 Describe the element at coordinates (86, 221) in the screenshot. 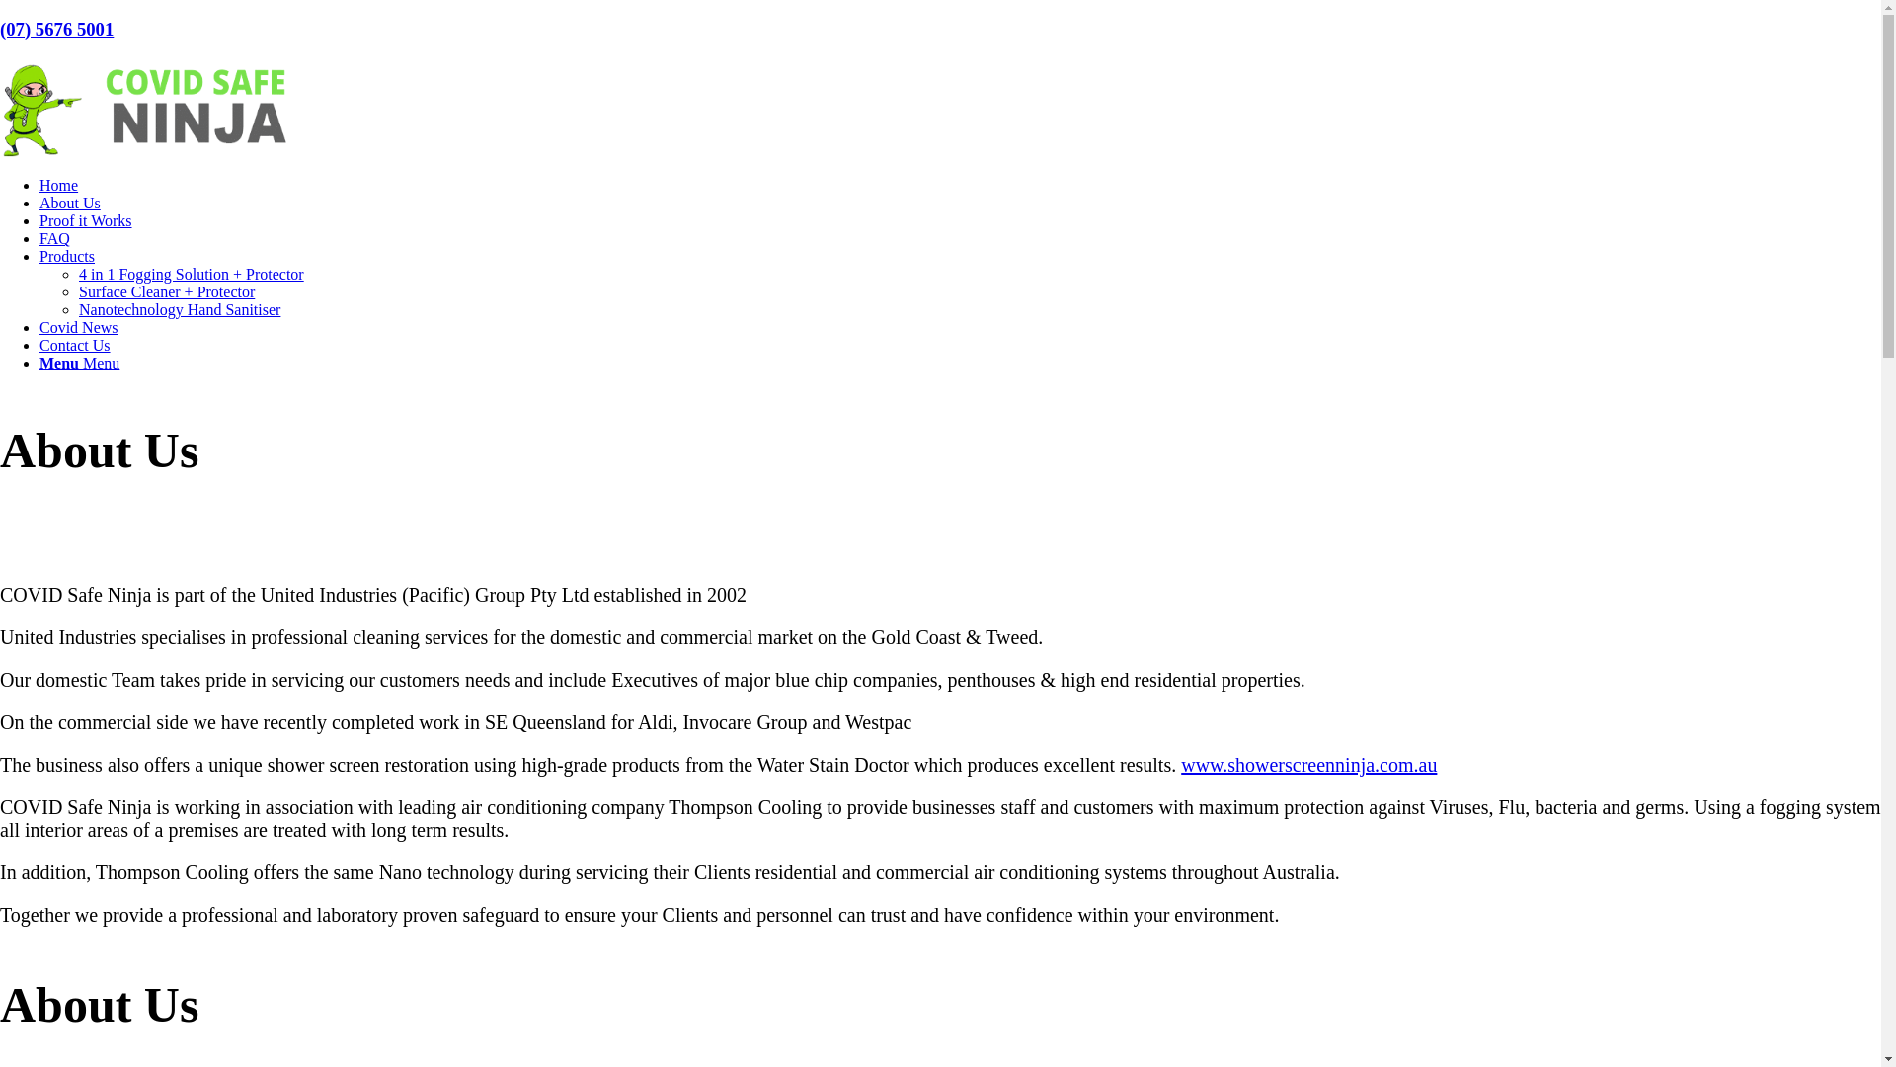

I see `Proof it Works` at that location.